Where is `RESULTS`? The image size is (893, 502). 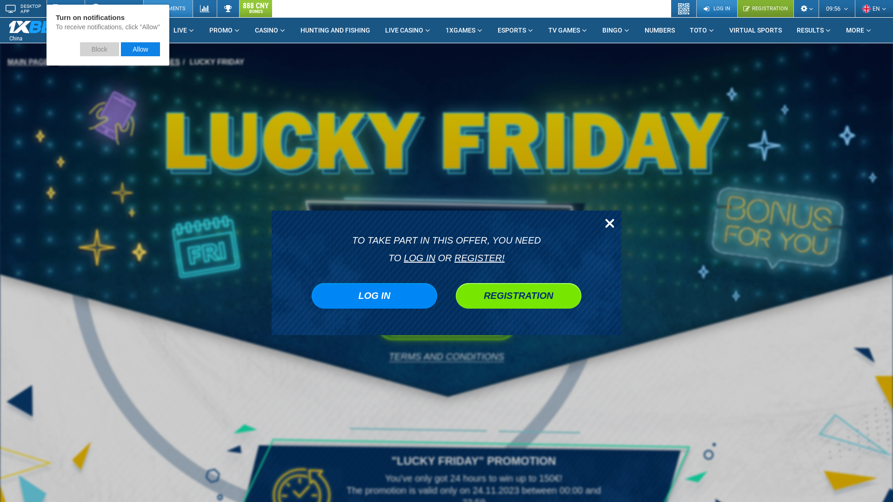
RESULTS is located at coordinates (814, 30).